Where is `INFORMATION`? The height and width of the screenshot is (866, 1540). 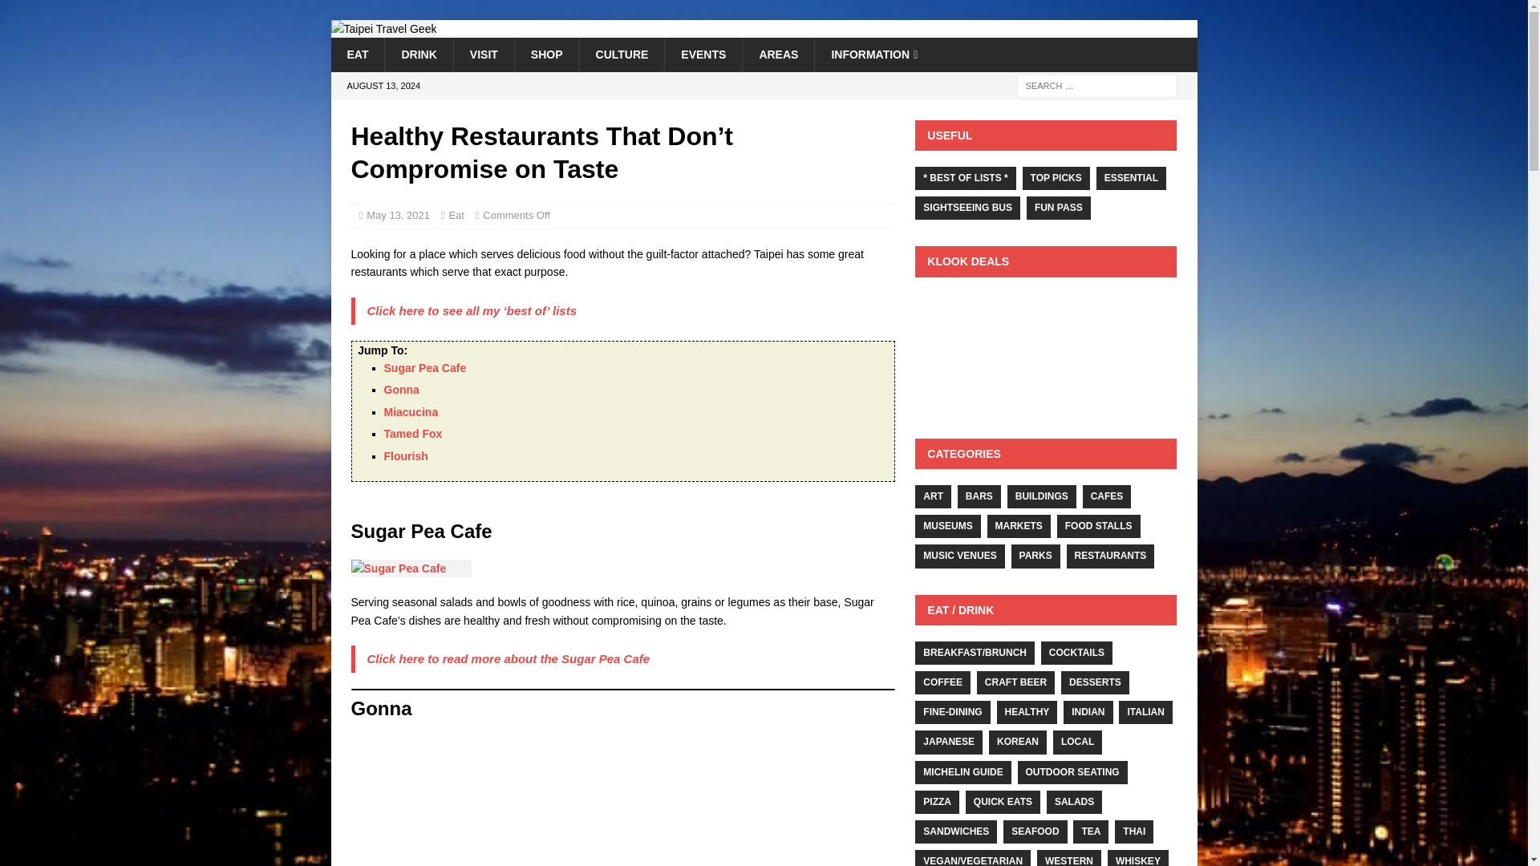
INFORMATION is located at coordinates (873, 55).